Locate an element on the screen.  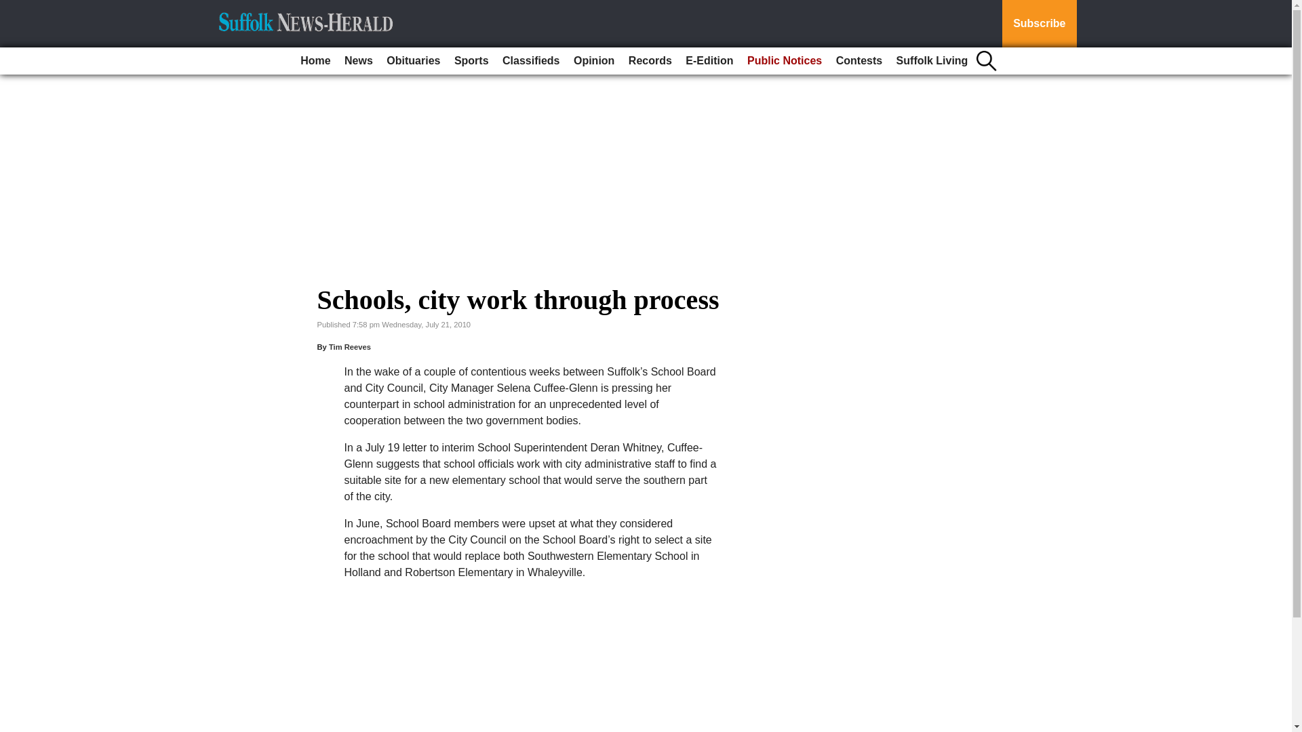
News is located at coordinates (358, 61).